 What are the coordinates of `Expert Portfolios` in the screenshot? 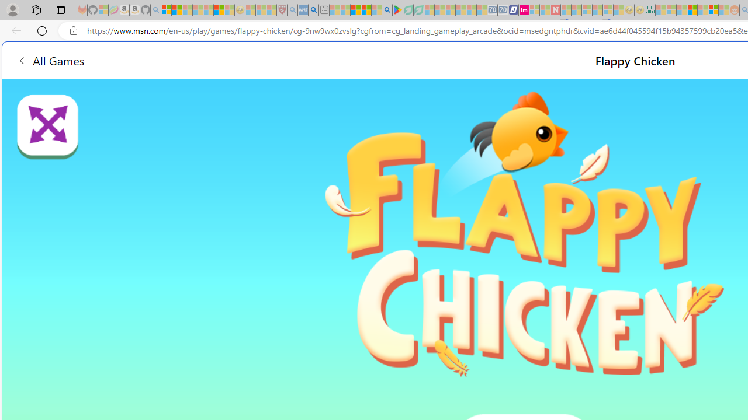 It's located at (692, 10).